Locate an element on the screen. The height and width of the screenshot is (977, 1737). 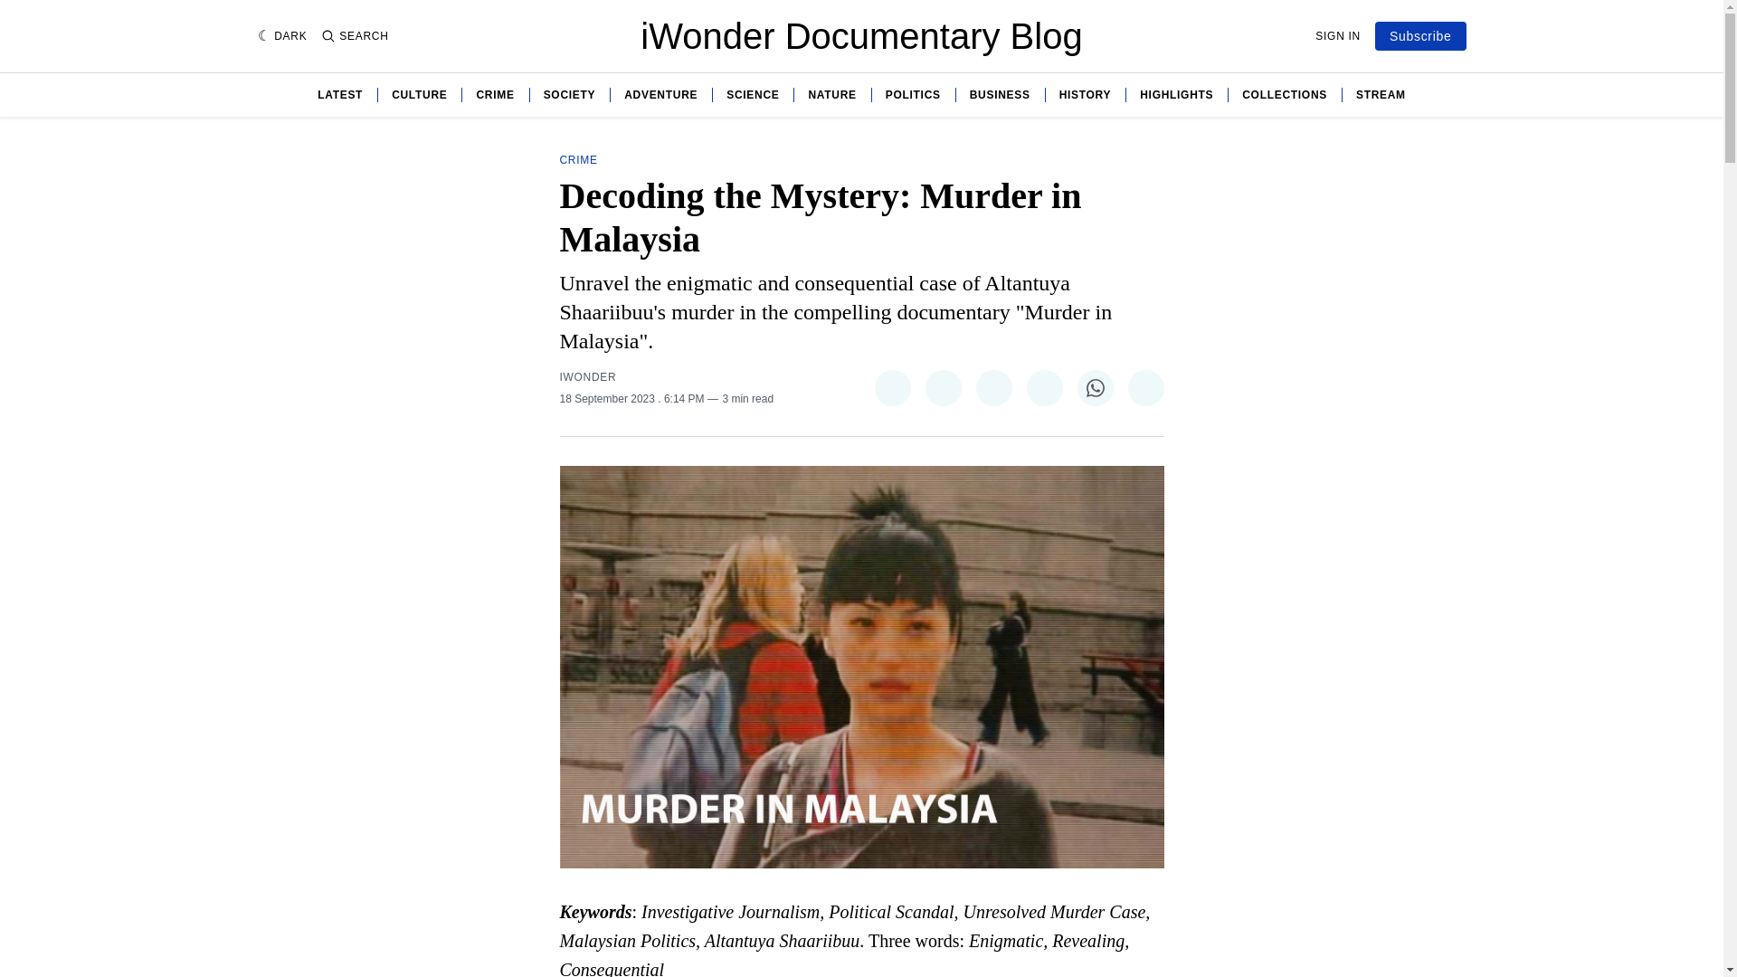
CRIME is located at coordinates (495, 95).